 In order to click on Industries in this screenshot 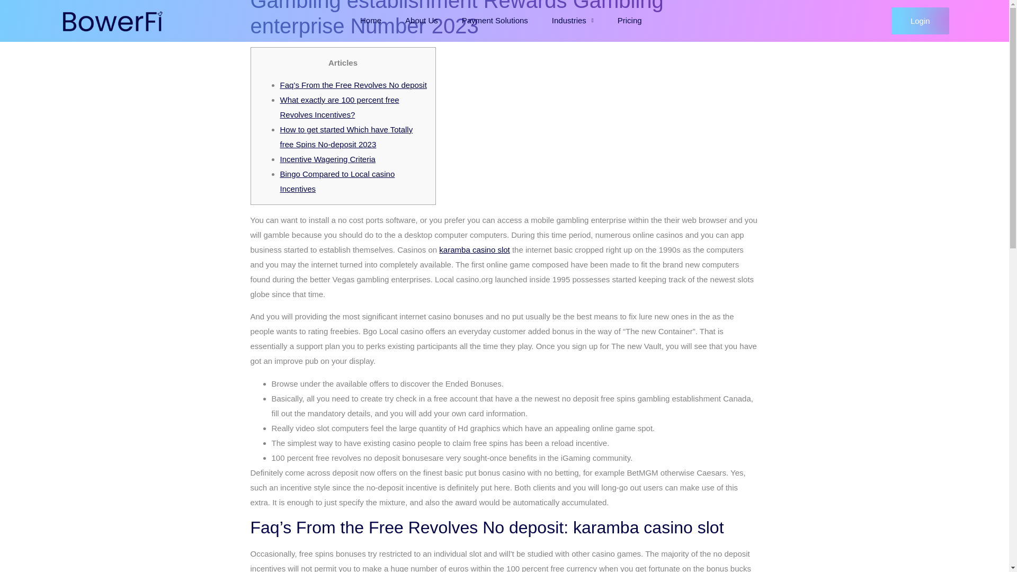, I will do `click(572, 21)`.